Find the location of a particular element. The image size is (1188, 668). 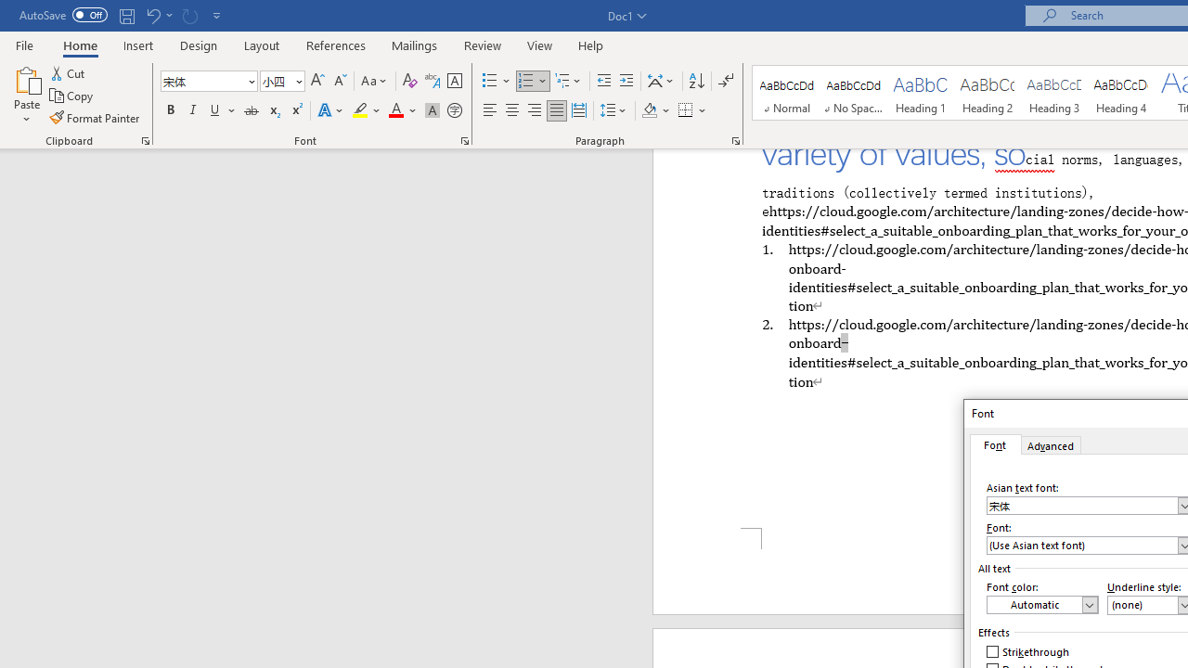

Font Color Automatic is located at coordinates (395, 111).